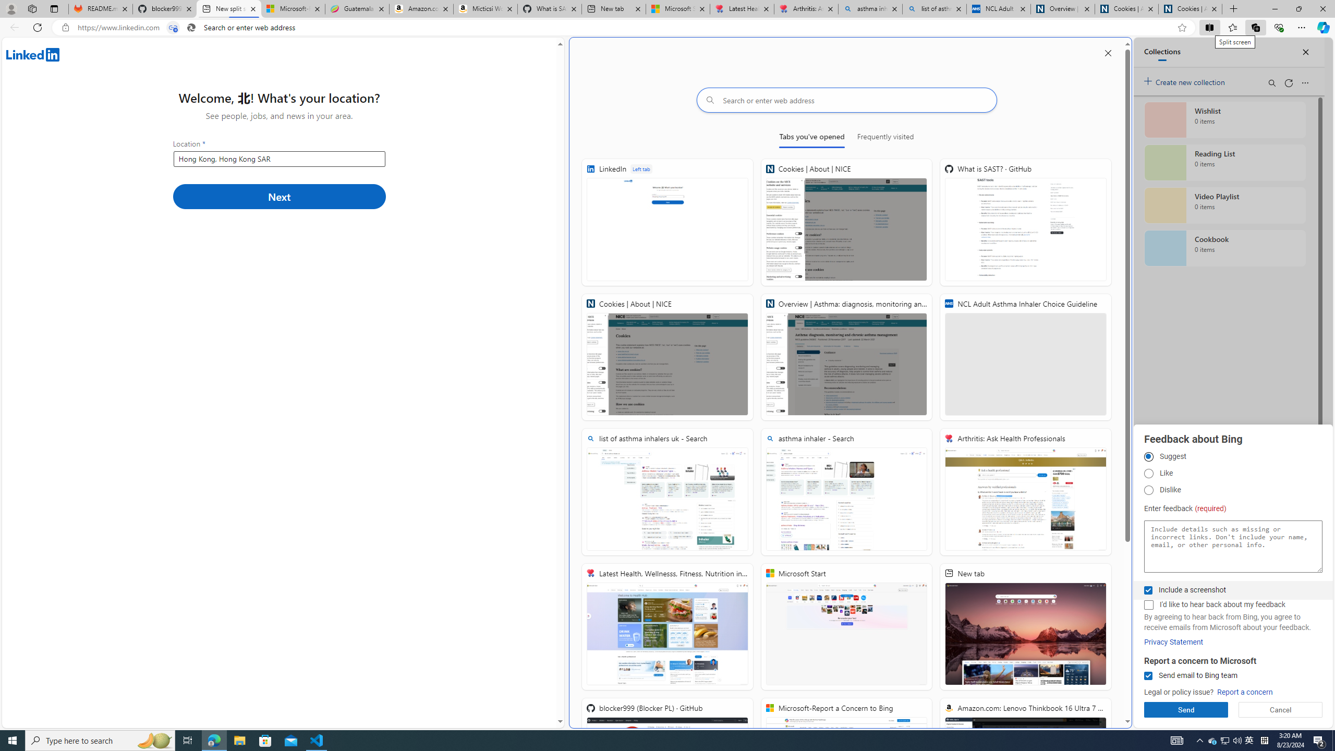  Describe the element at coordinates (1186, 710) in the screenshot. I see `Send` at that location.